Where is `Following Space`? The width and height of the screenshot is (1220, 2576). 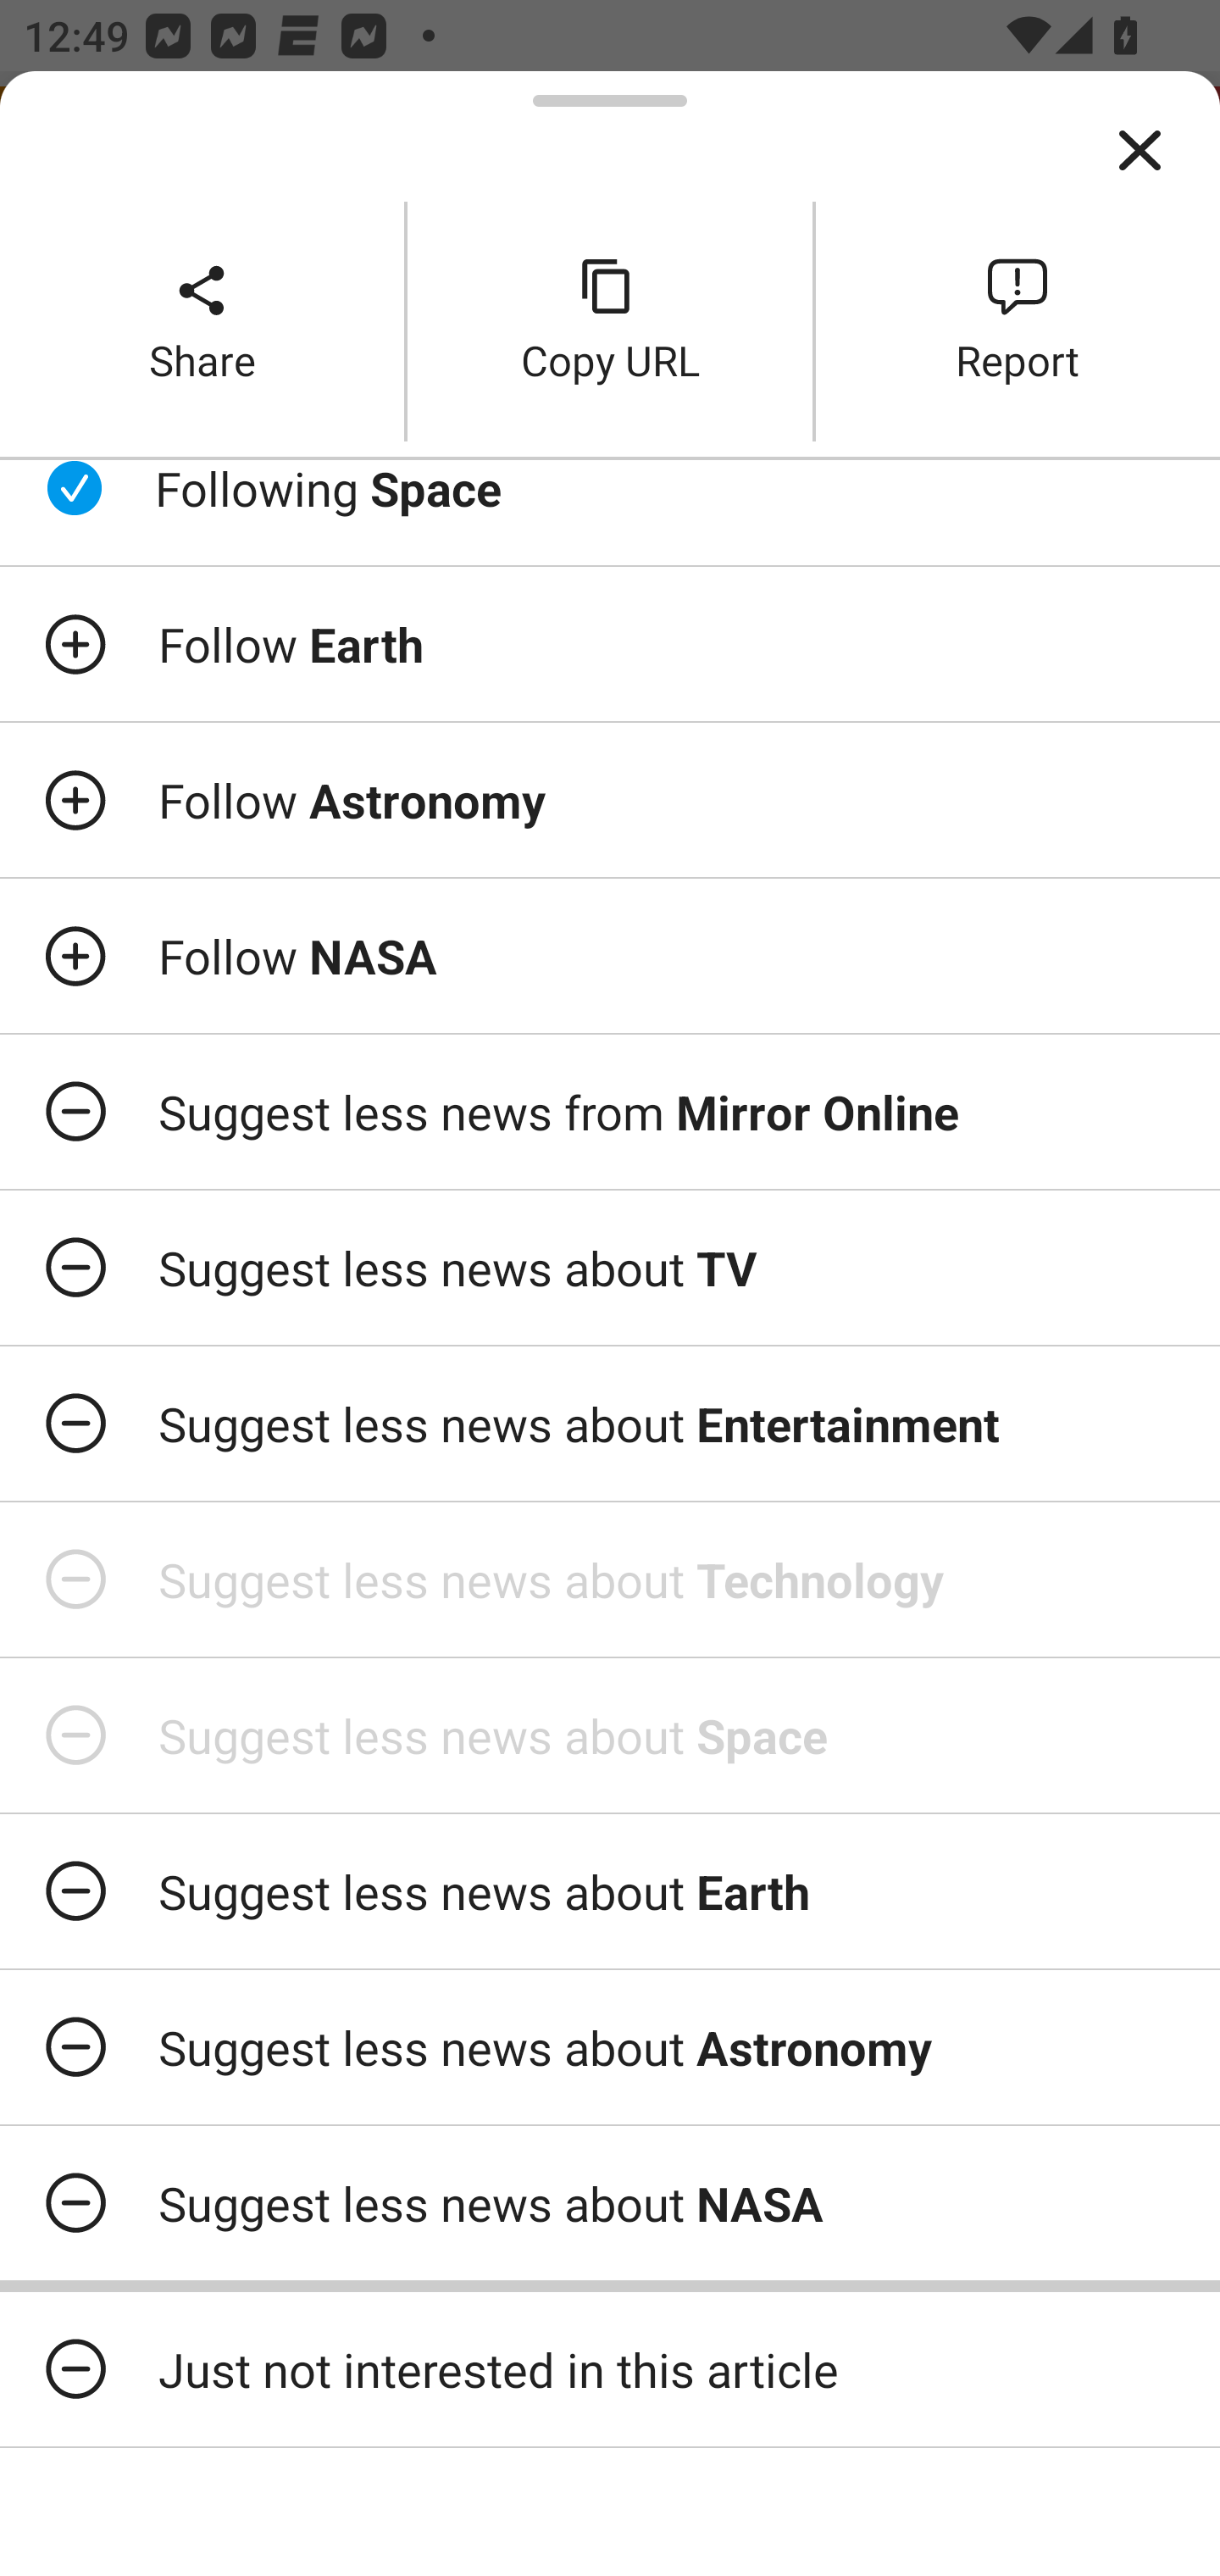
Following Space is located at coordinates (610, 512).